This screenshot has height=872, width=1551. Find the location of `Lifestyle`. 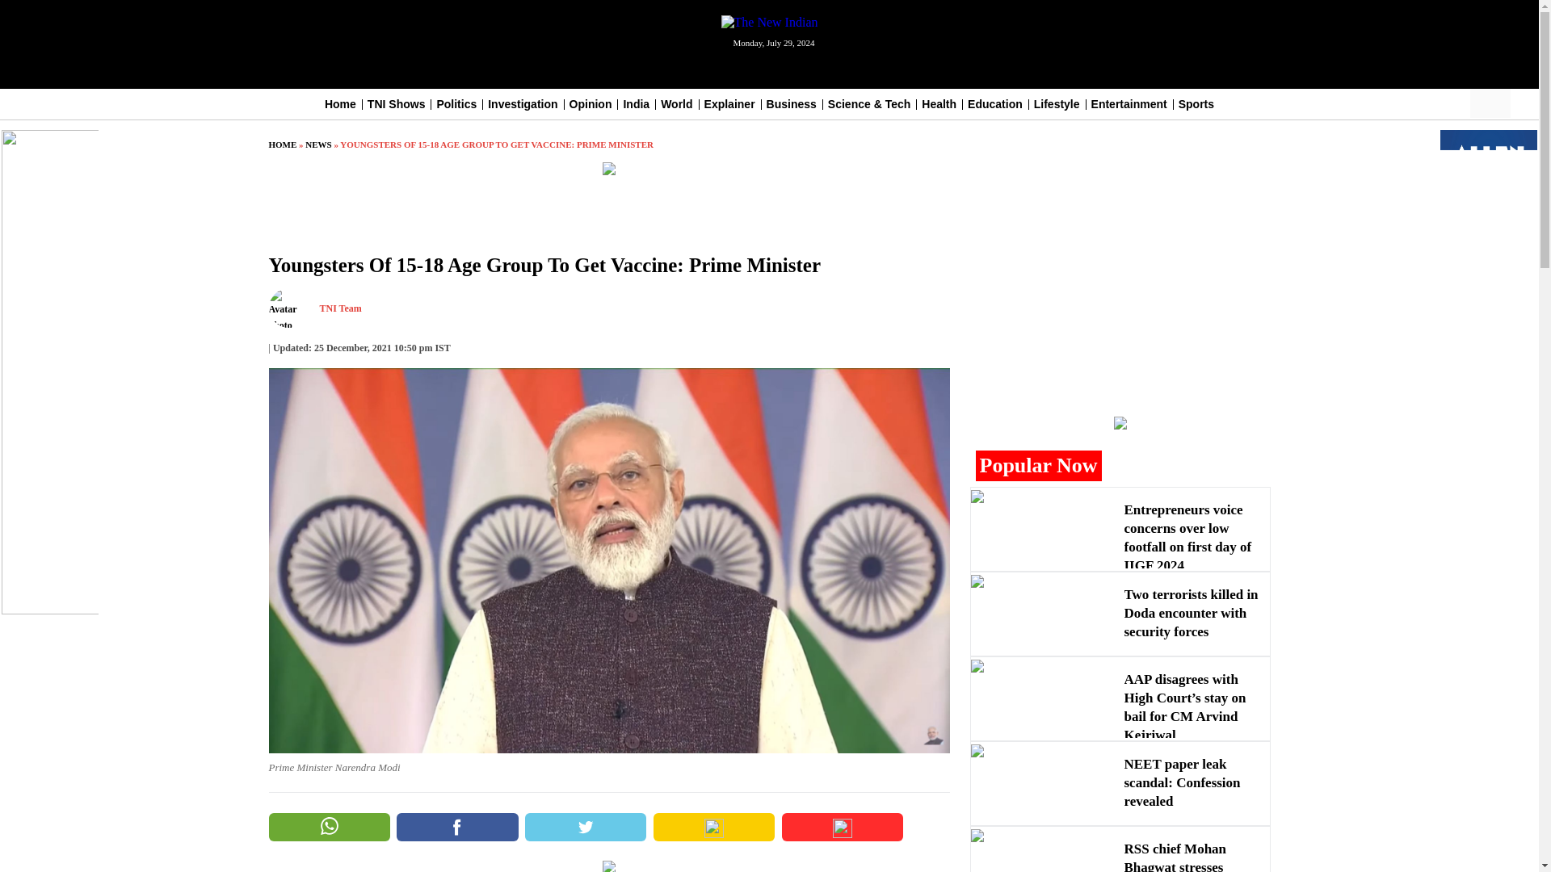

Lifestyle is located at coordinates (1057, 103).